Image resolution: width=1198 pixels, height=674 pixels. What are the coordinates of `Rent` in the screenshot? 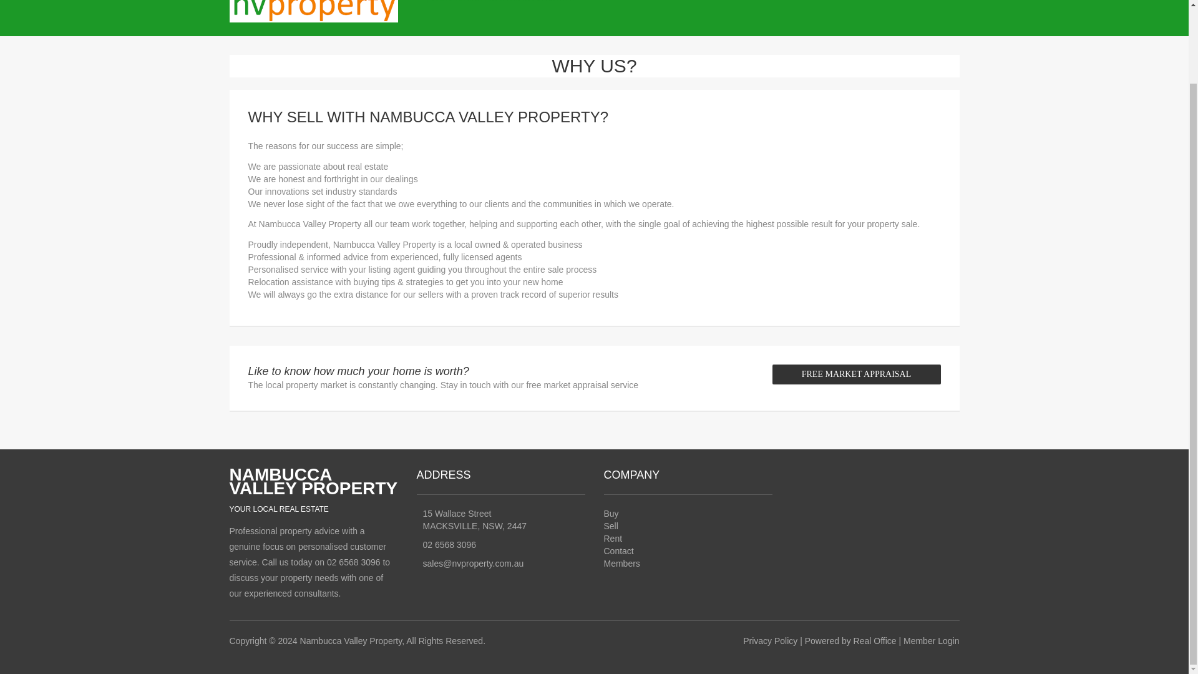 It's located at (613, 538).